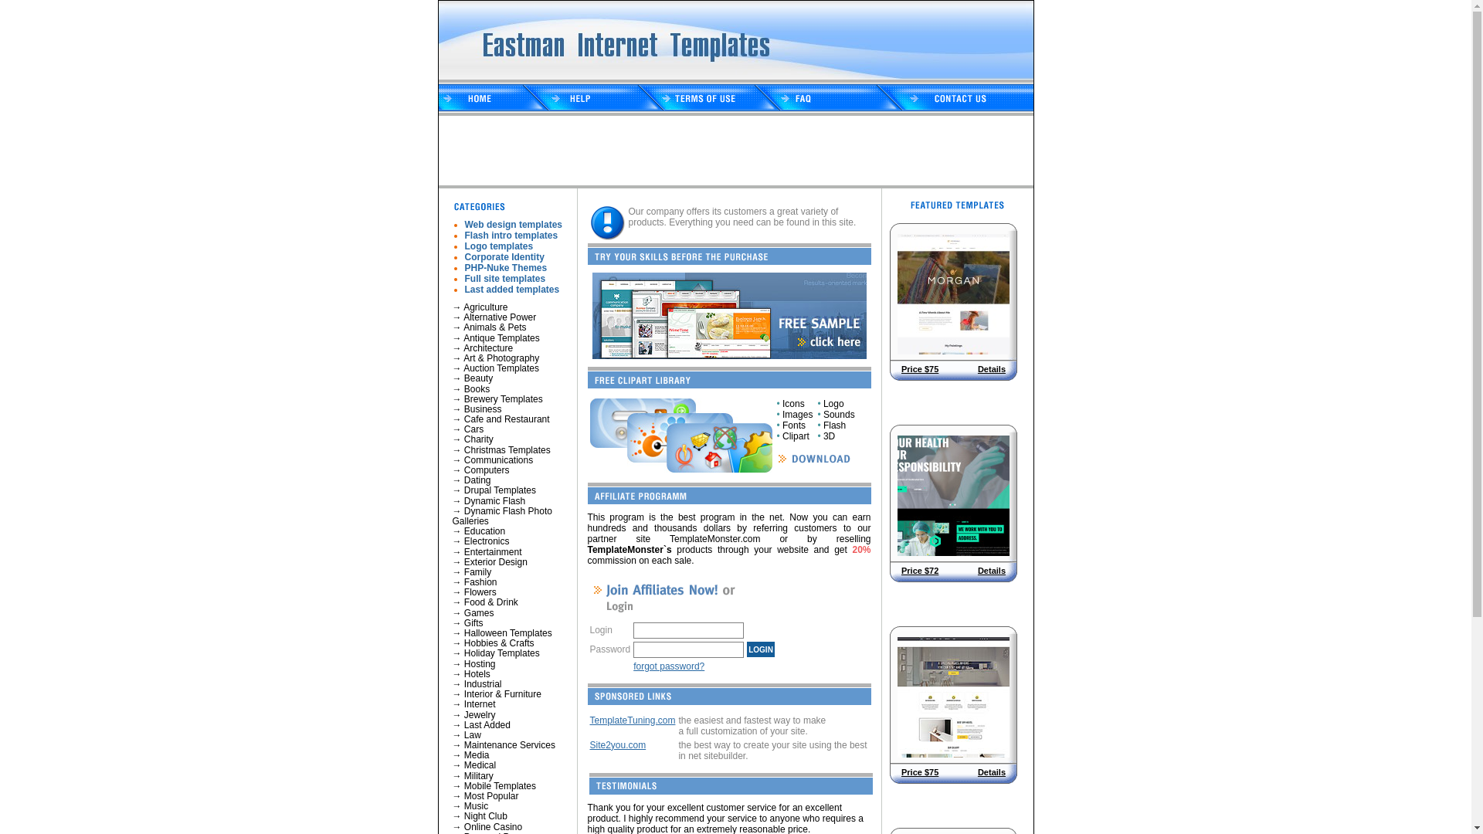 This screenshot has width=1483, height=834. What do you see at coordinates (479, 378) in the screenshot?
I see `Beauty` at bounding box center [479, 378].